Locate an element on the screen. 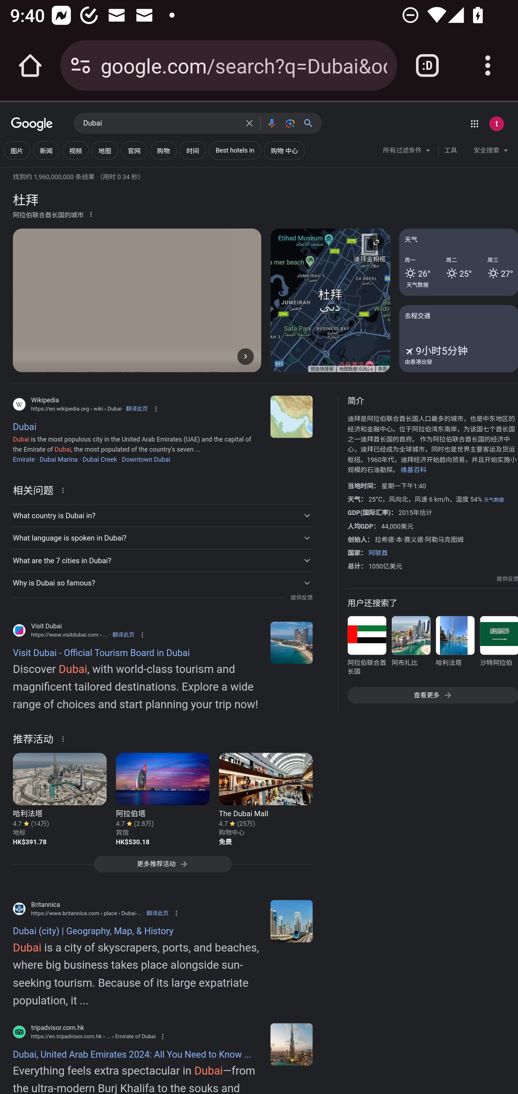  所有过滤条件 is located at coordinates (407, 152).